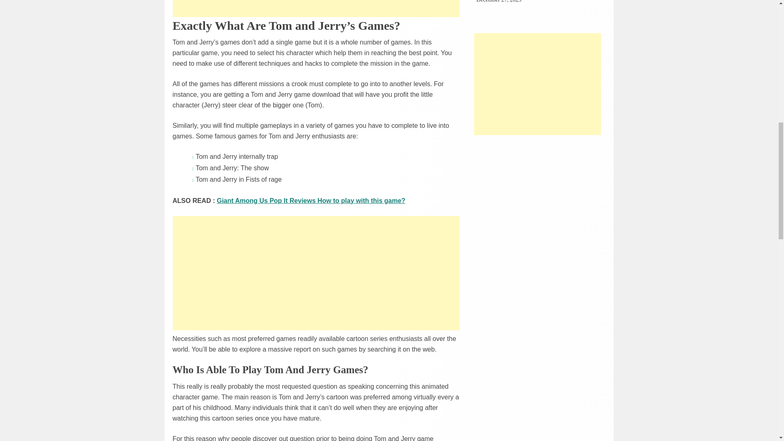 The image size is (784, 441). What do you see at coordinates (311, 200) in the screenshot?
I see `Giant Among Us Pop It Reviews How to play with this game?` at bounding box center [311, 200].